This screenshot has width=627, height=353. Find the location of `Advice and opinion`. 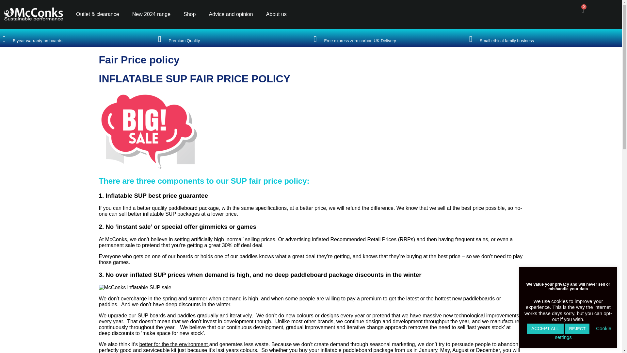

Advice and opinion is located at coordinates (231, 14).